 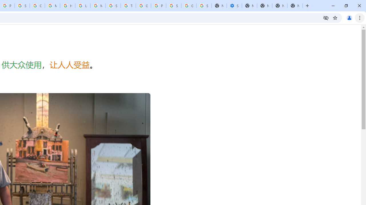 I want to click on Sign in - Google Accounts, so click(x=22, y=6).